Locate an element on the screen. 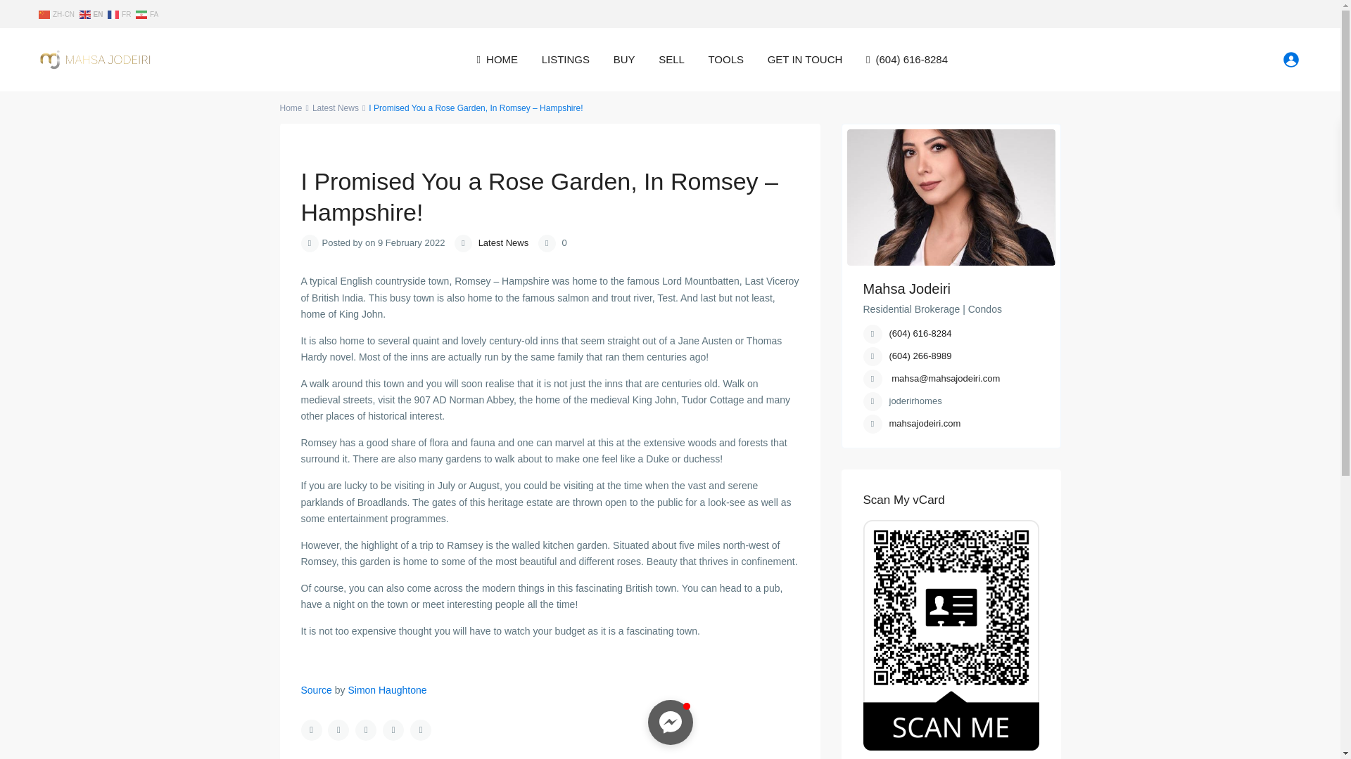 This screenshot has width=1351, height=759. HOME is located at coordinates (497, 59).